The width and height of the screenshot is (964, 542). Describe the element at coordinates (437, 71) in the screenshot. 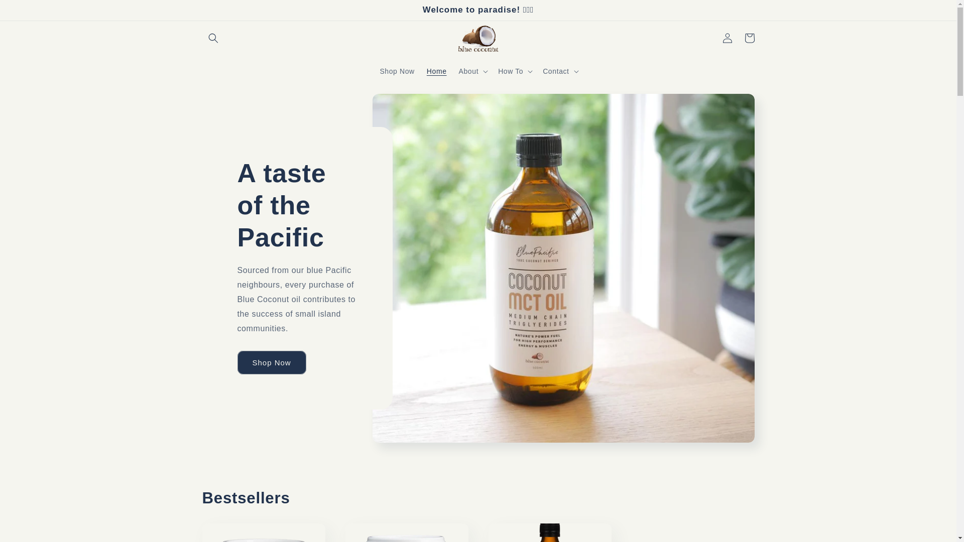

I see `Home` at that location.